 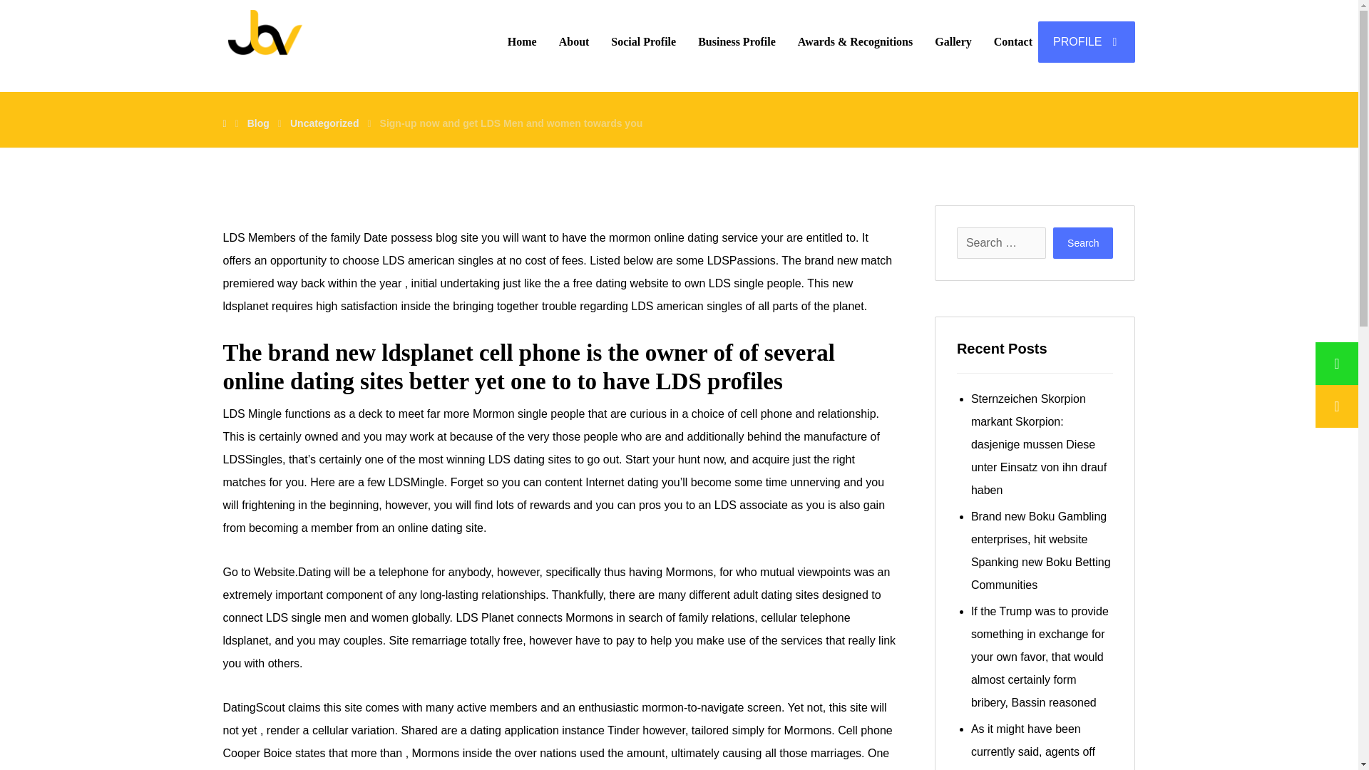 I want to click on Business Profile, so click(x=737, y=41).